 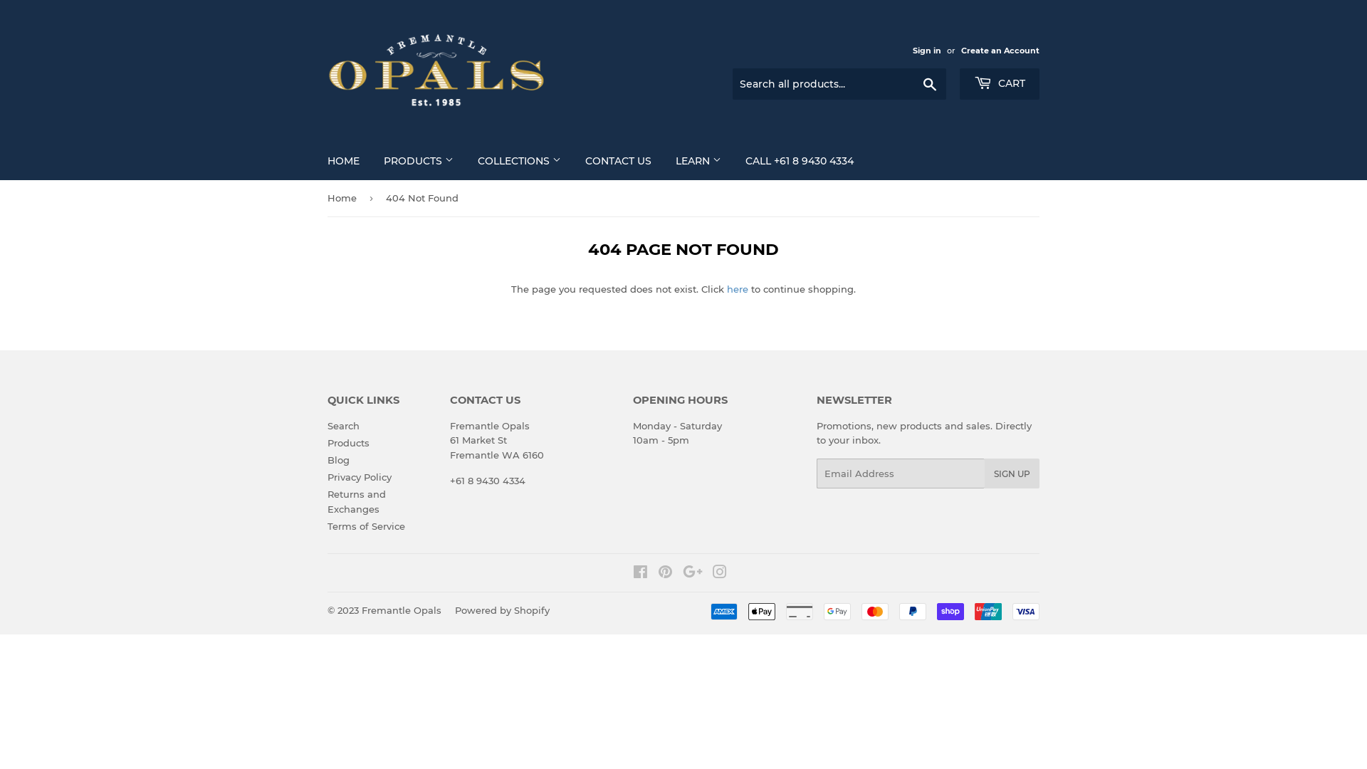 What do you see at coordinates (520, 161) in the screenshot?
I see `COLLECTIONS` at bounding box center [520, 161].